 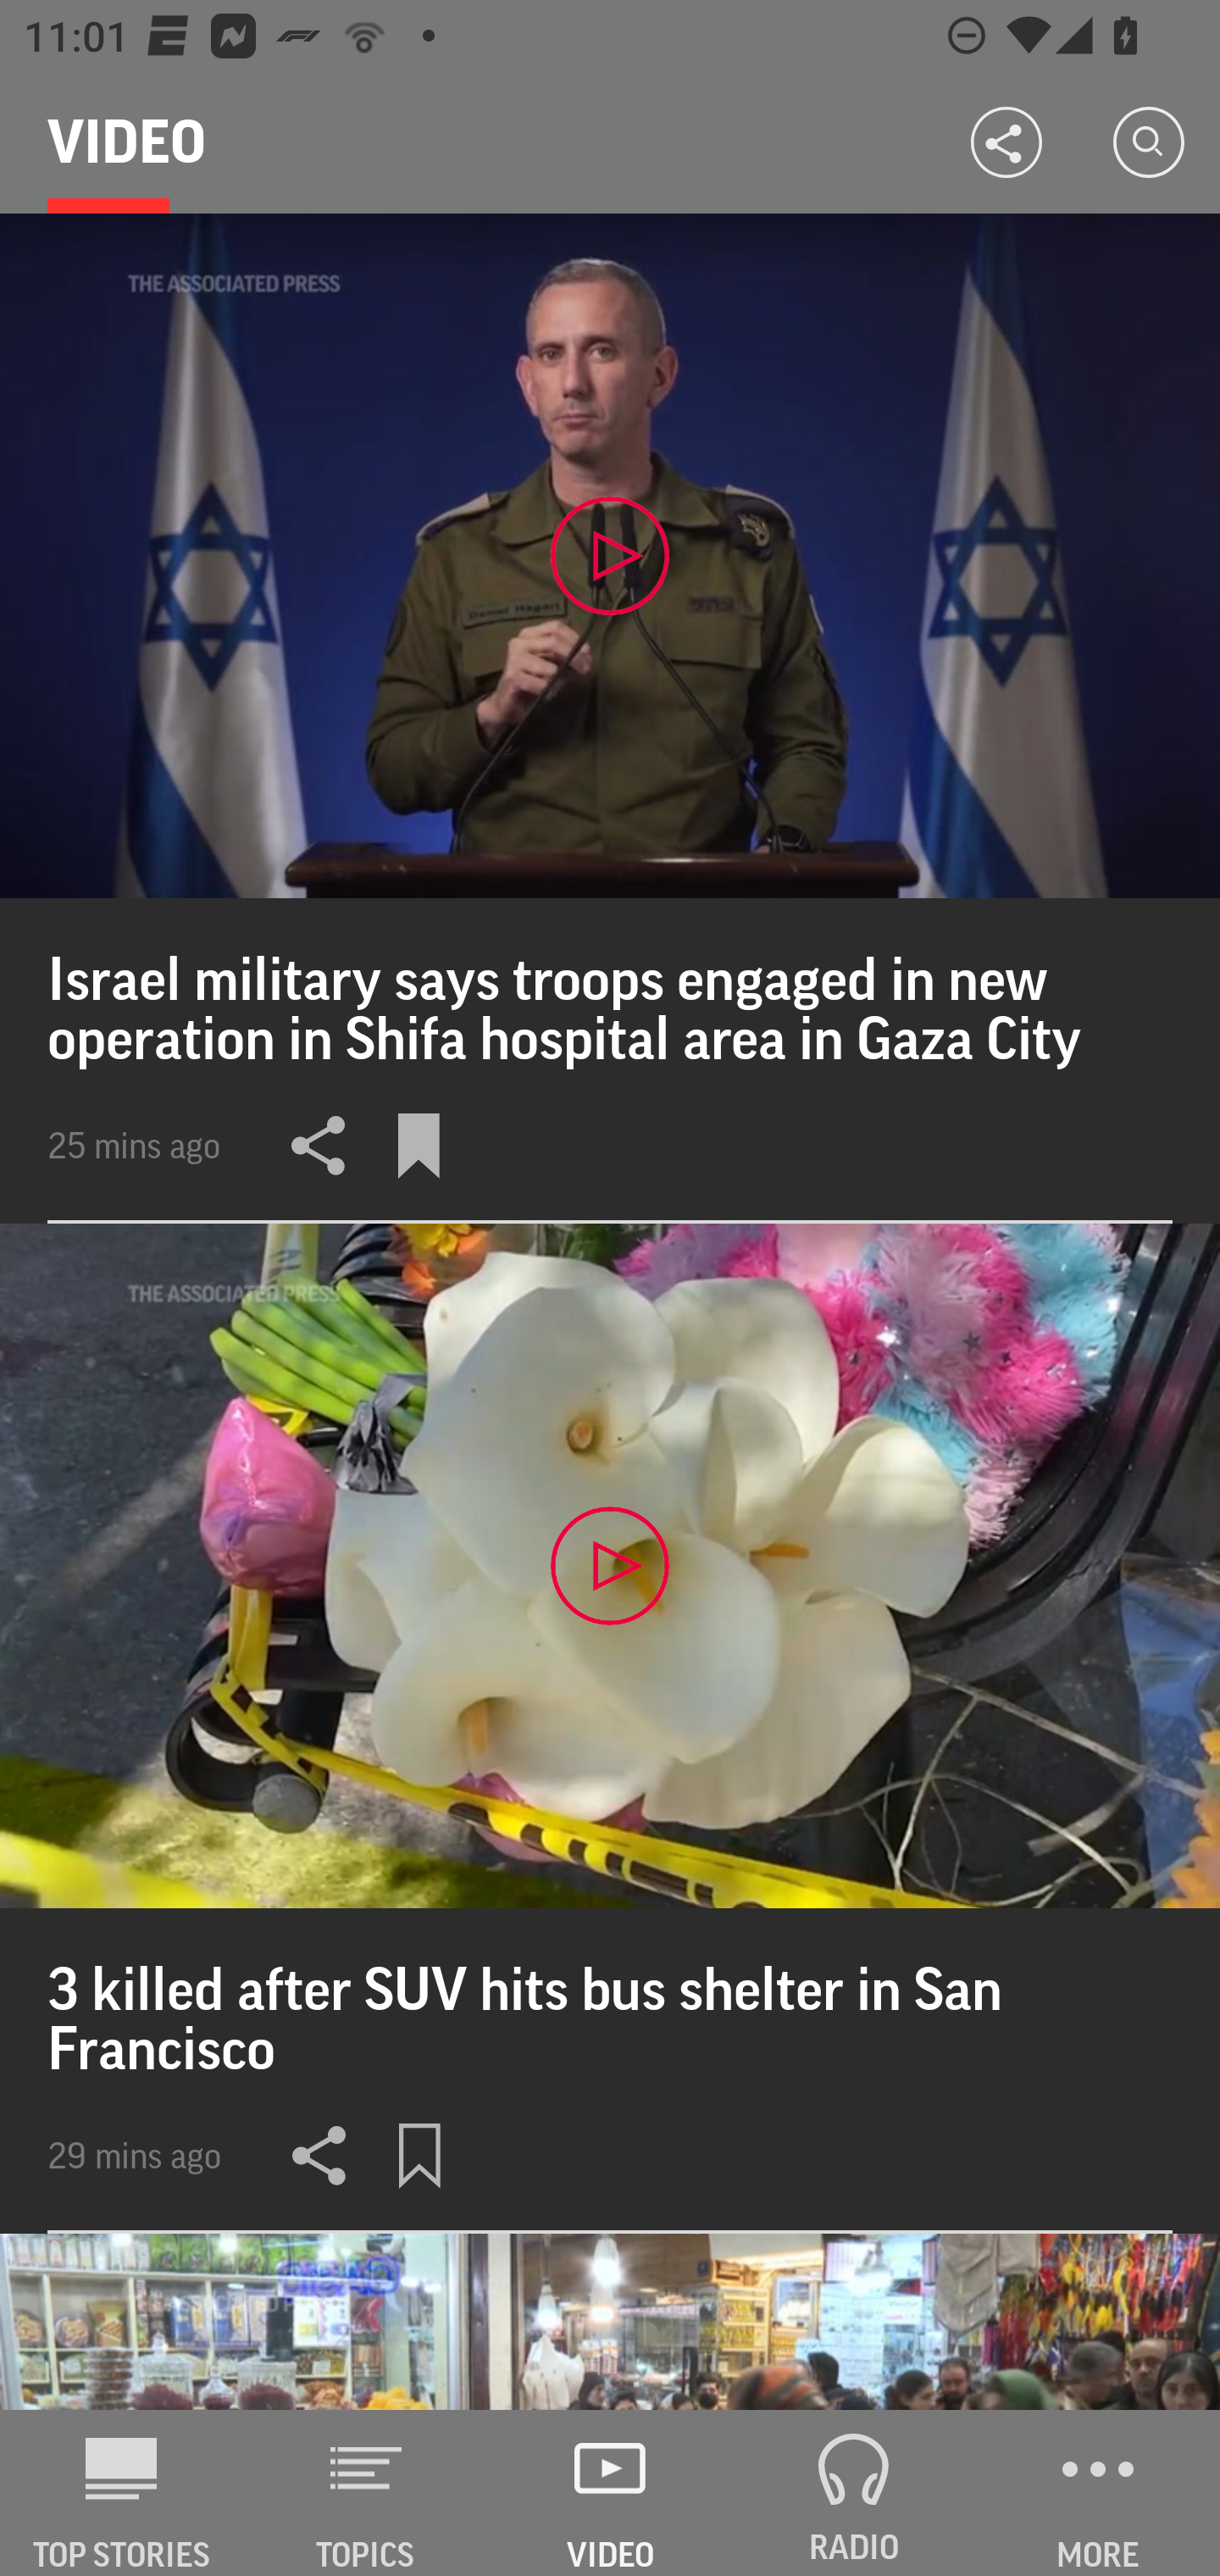 I want to click on TOPICS, so click(x=366, y=2493).